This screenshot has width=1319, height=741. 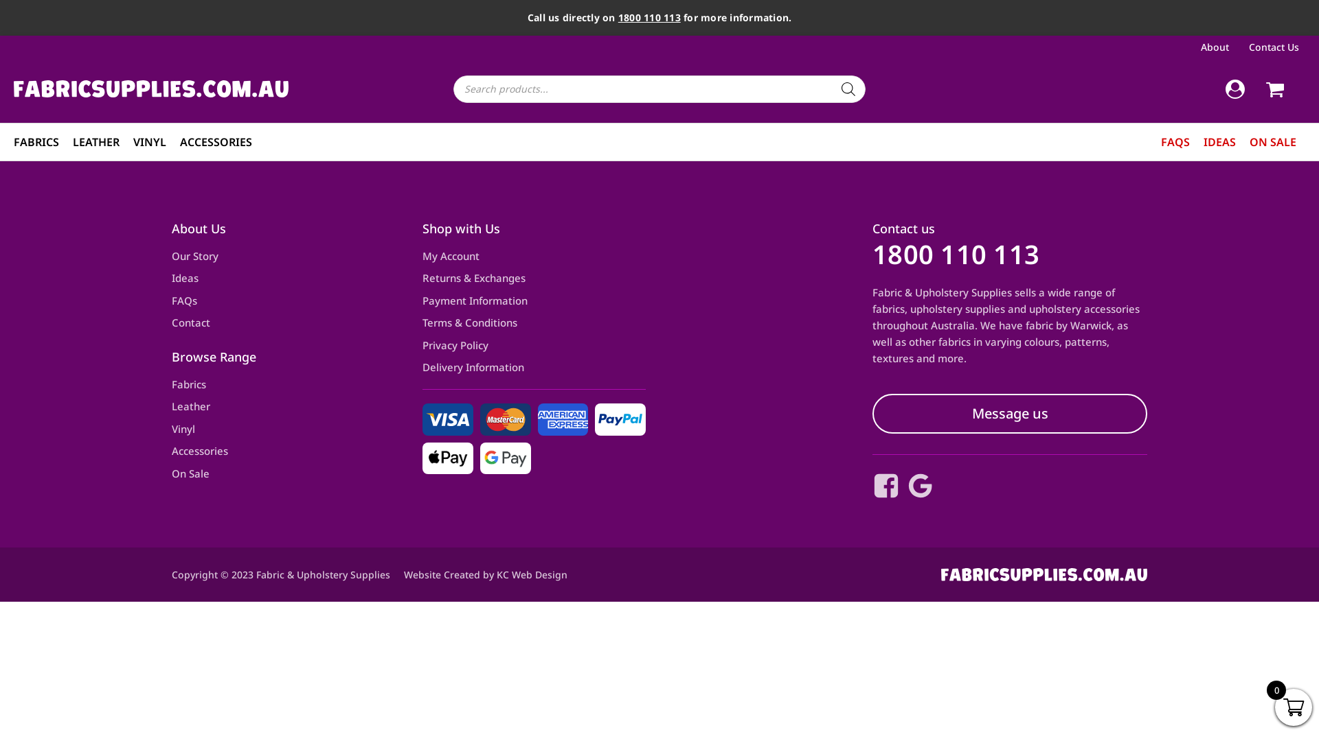 I want to click on Accessories, so click(x=200, y=451).